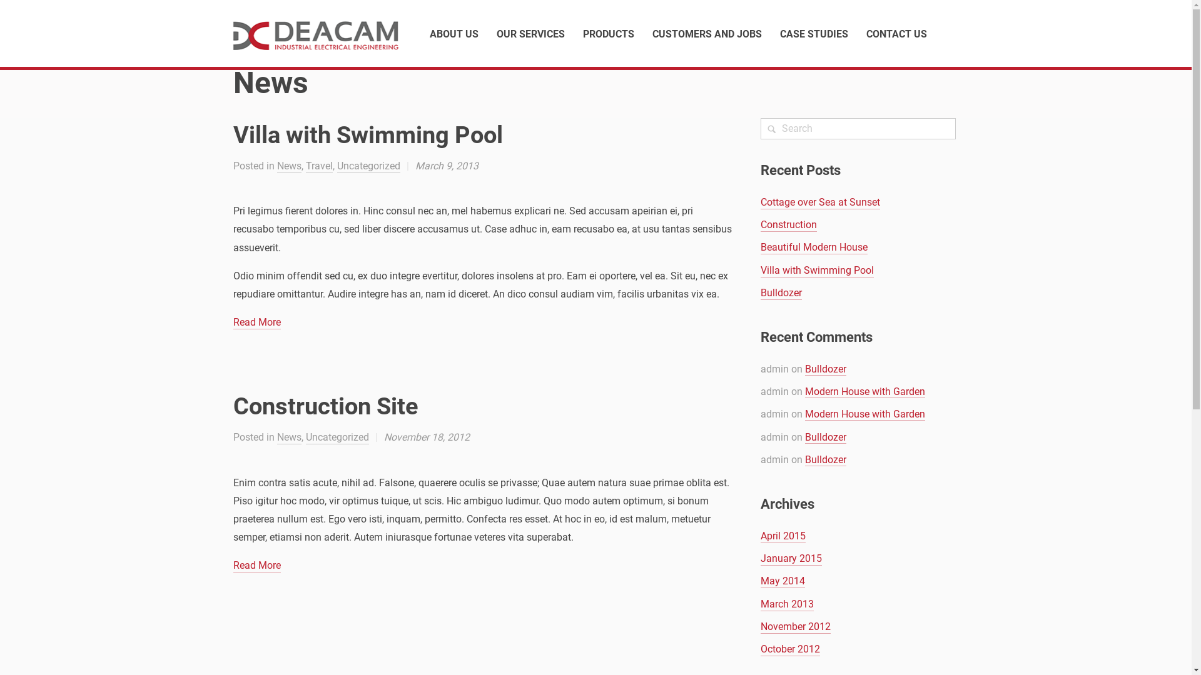  Describe the element at coordinates (865, 392) in the screenshot. I see `Modern House with Garden` at that location.